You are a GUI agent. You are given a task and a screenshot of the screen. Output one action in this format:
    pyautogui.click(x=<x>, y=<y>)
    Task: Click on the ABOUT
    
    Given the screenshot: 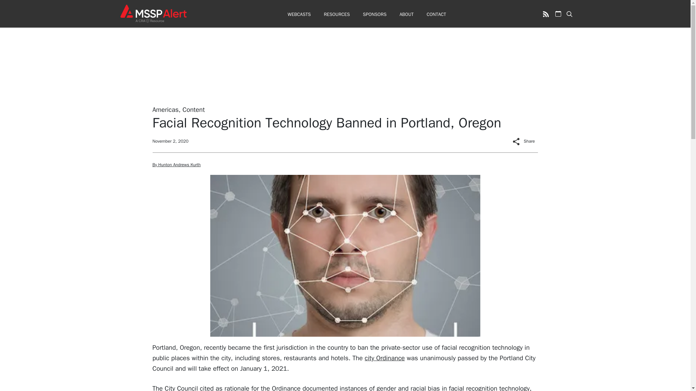 What is the action you would take?
    pyautogui.click(x=406, y=14)
    